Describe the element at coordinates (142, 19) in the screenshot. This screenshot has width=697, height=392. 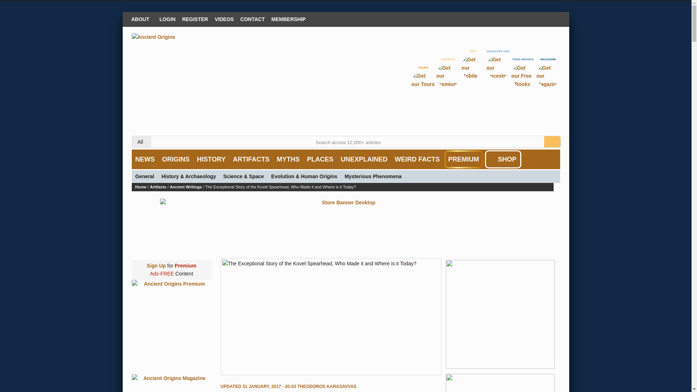
I see `Our Mission` at that location.